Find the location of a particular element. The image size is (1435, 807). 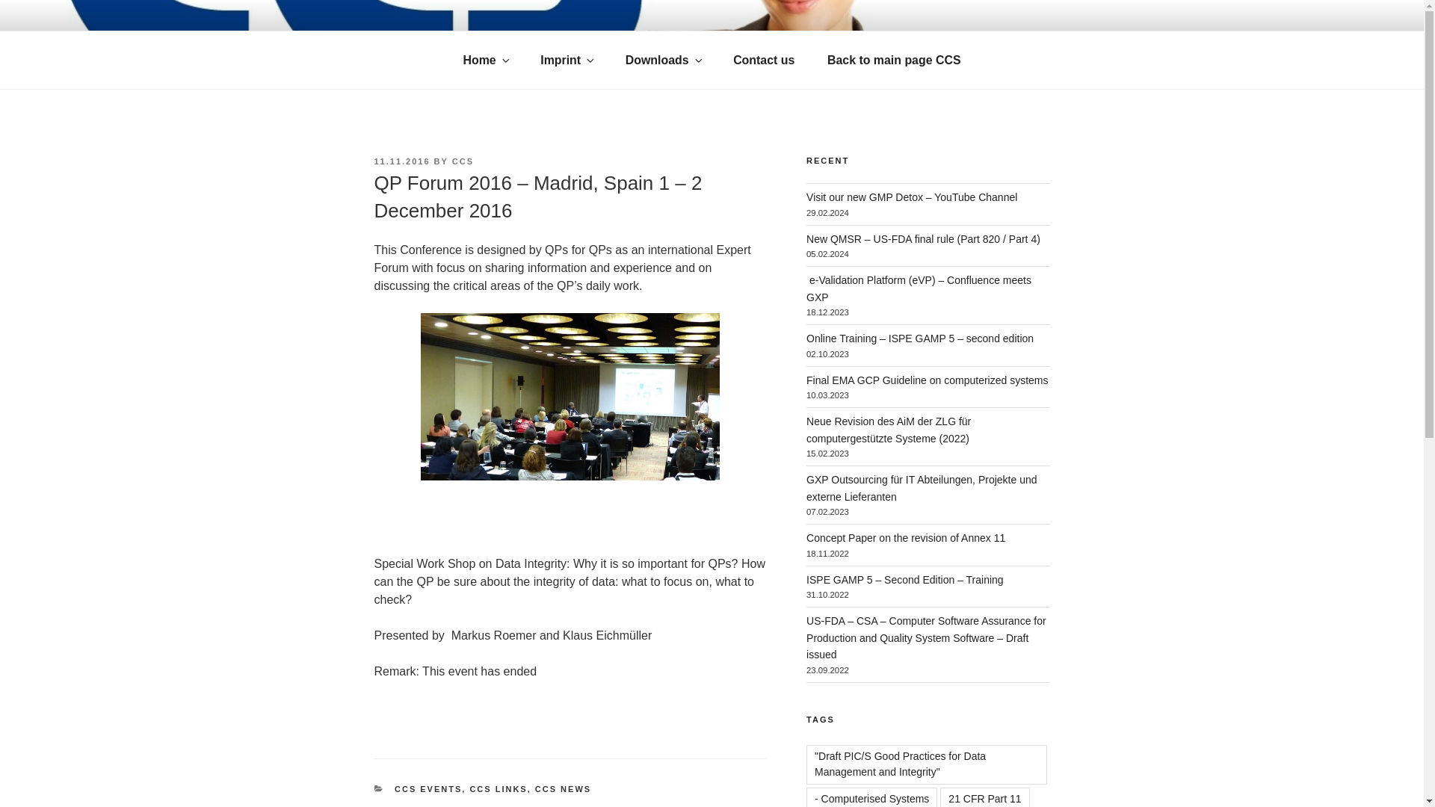

CCS NEWS is located at coordinates (564, 788).